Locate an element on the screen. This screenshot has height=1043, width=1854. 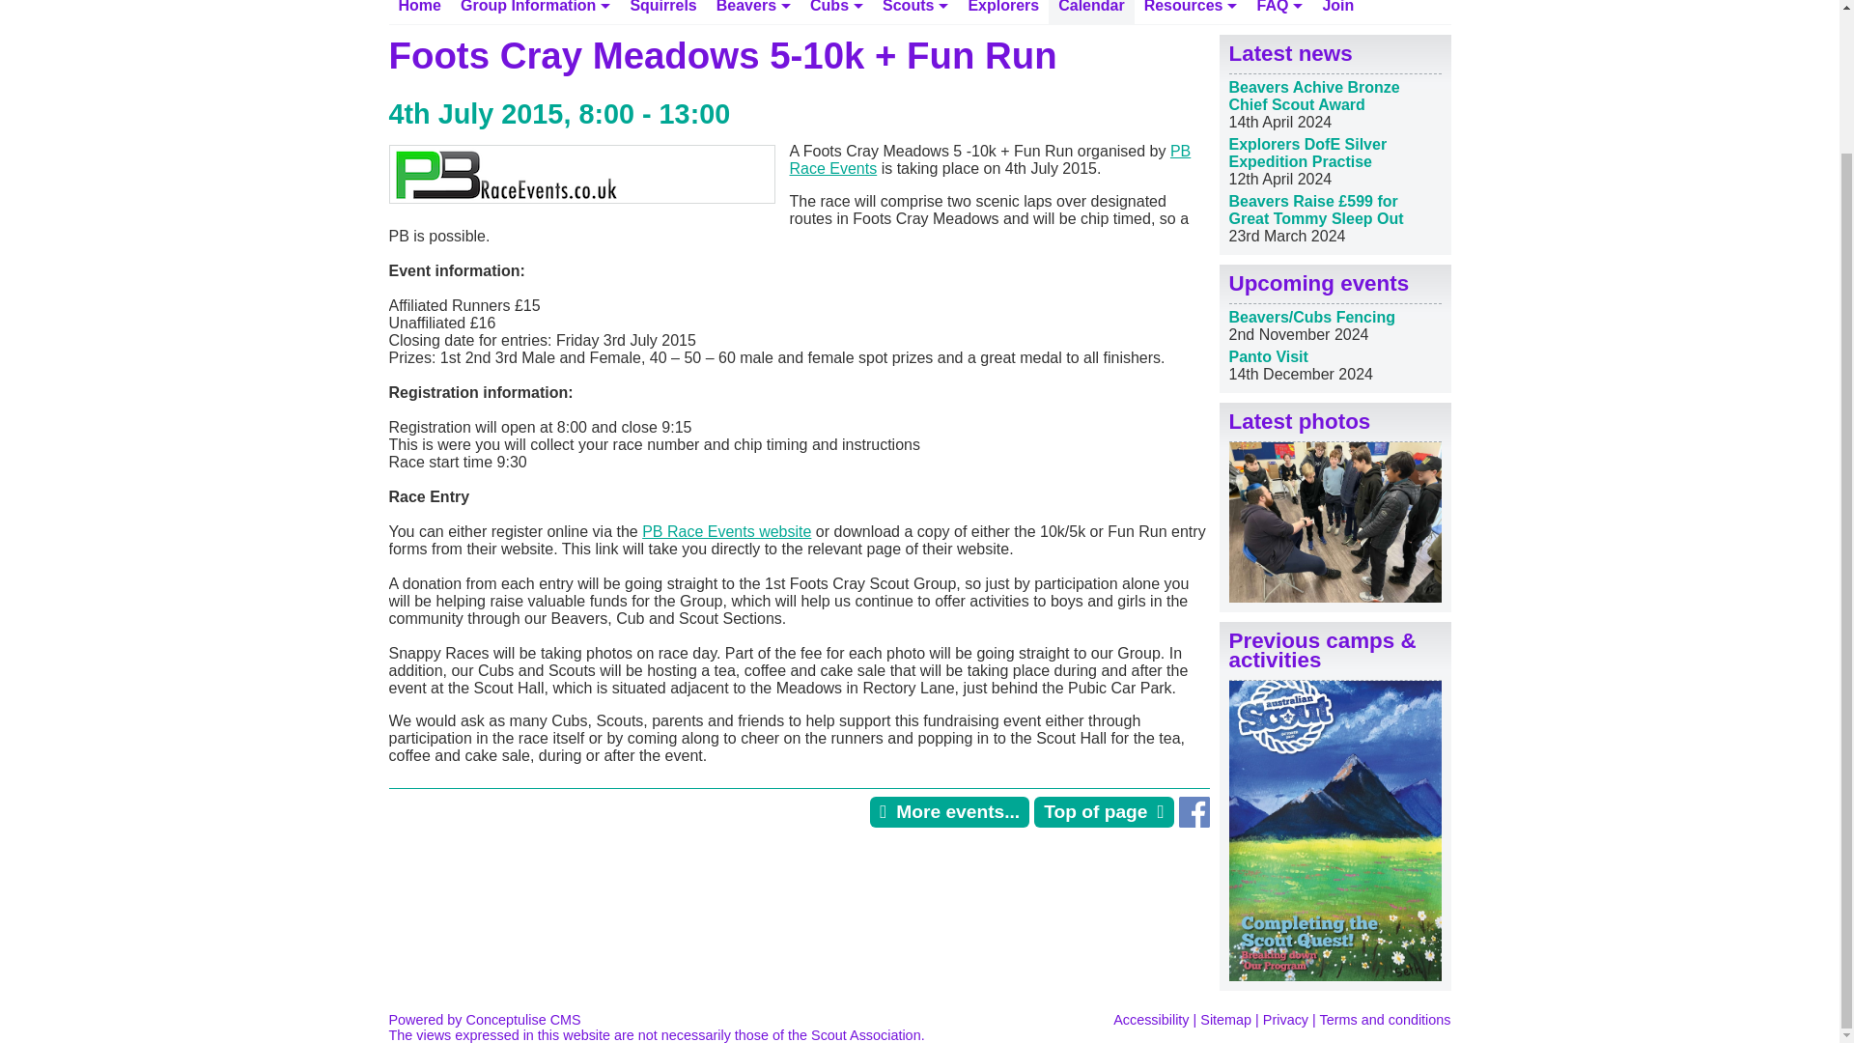
Conceptulise Content Management System is located at coordinates (483, 1019).